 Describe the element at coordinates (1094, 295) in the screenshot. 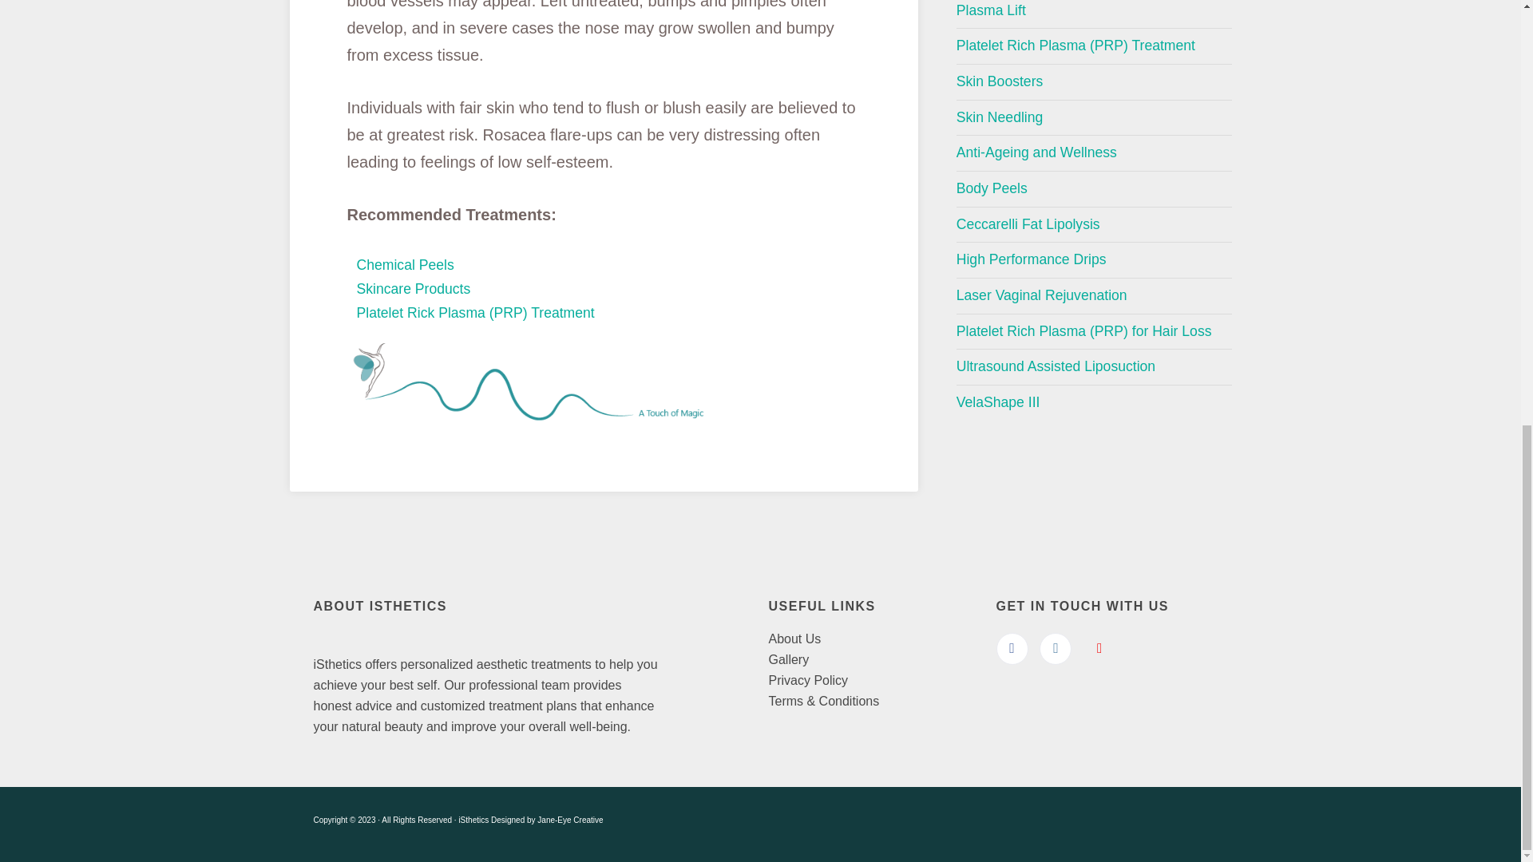

I see `Laser Vaginal Rejuvenation` at that location.